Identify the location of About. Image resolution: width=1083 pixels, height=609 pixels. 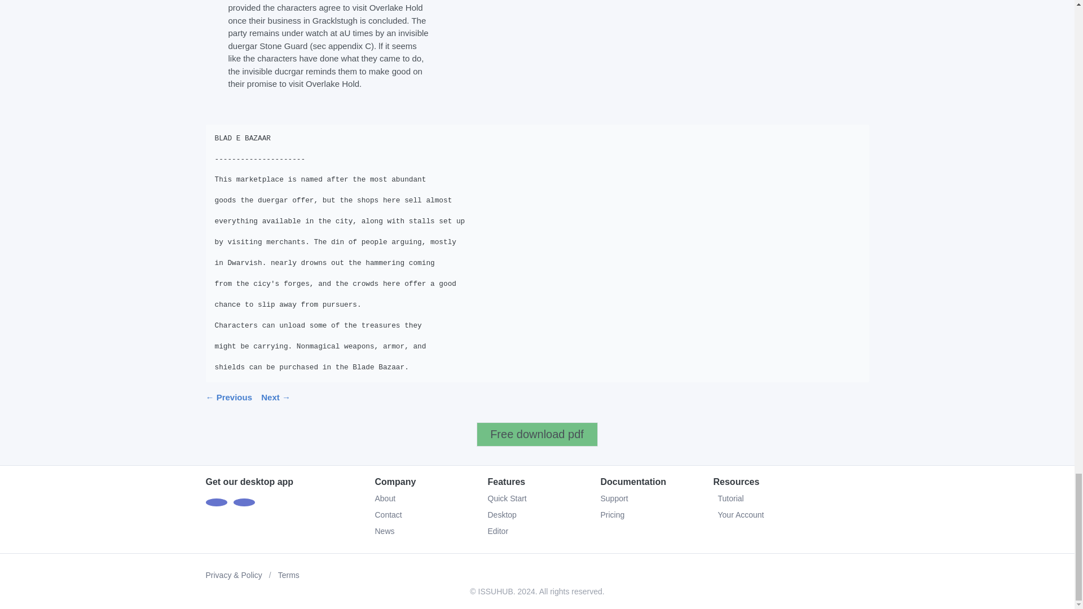
(385, 498).